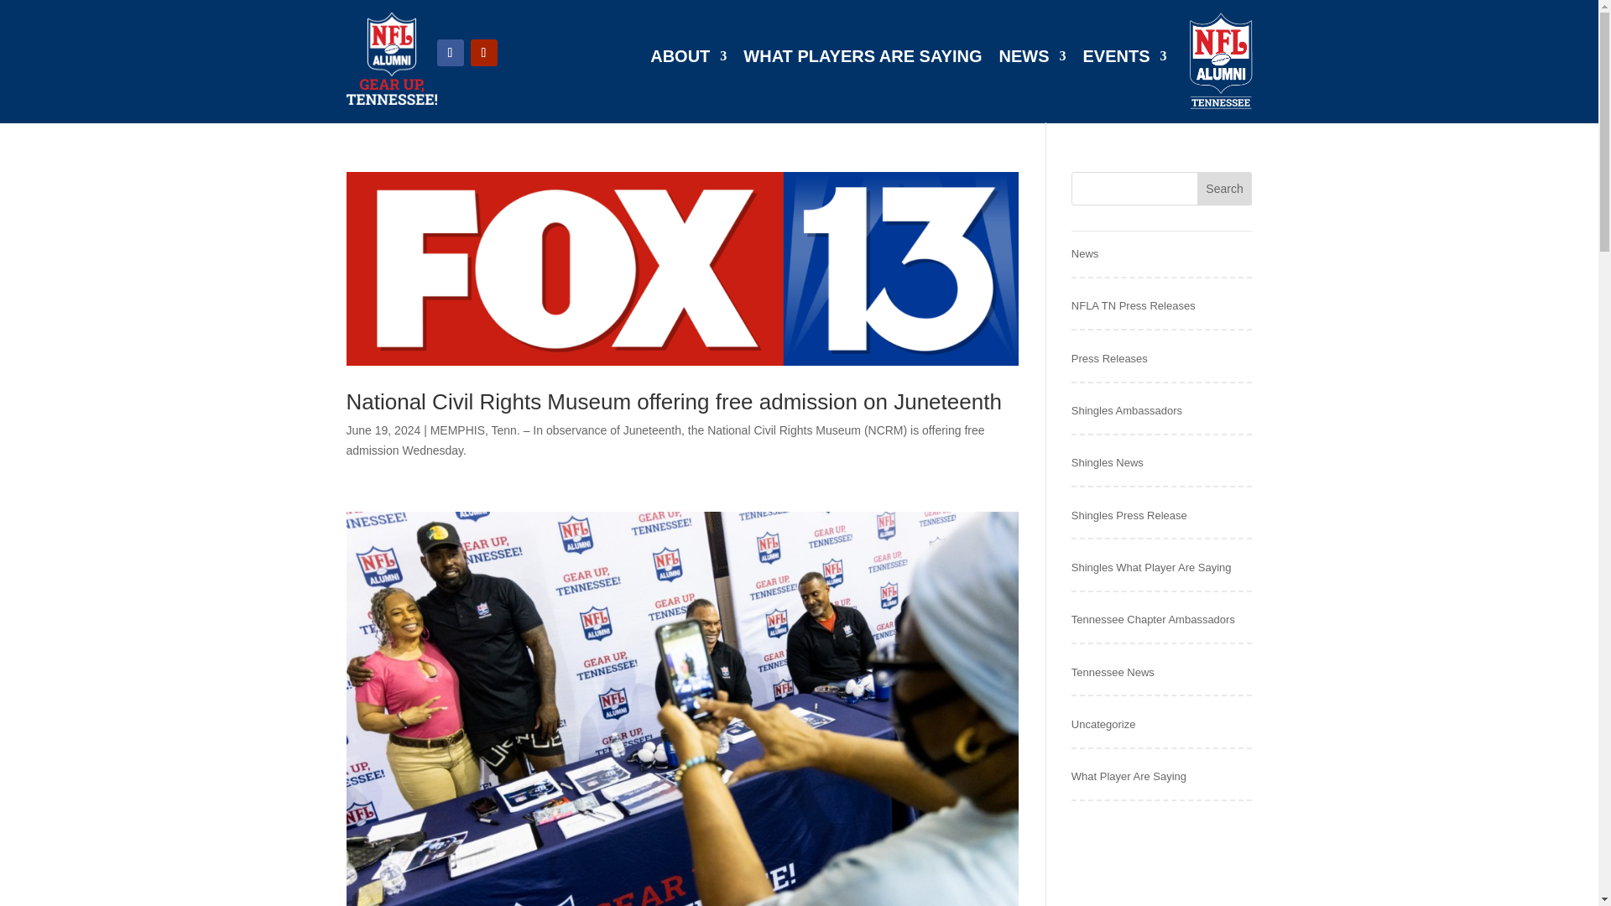 The width and height of the screenshot is (1611, 906). What do you see at coordinates (391, 59) in the screenshot?
I see `nfla-tennessee-logo` at bounding box center [391, 59].